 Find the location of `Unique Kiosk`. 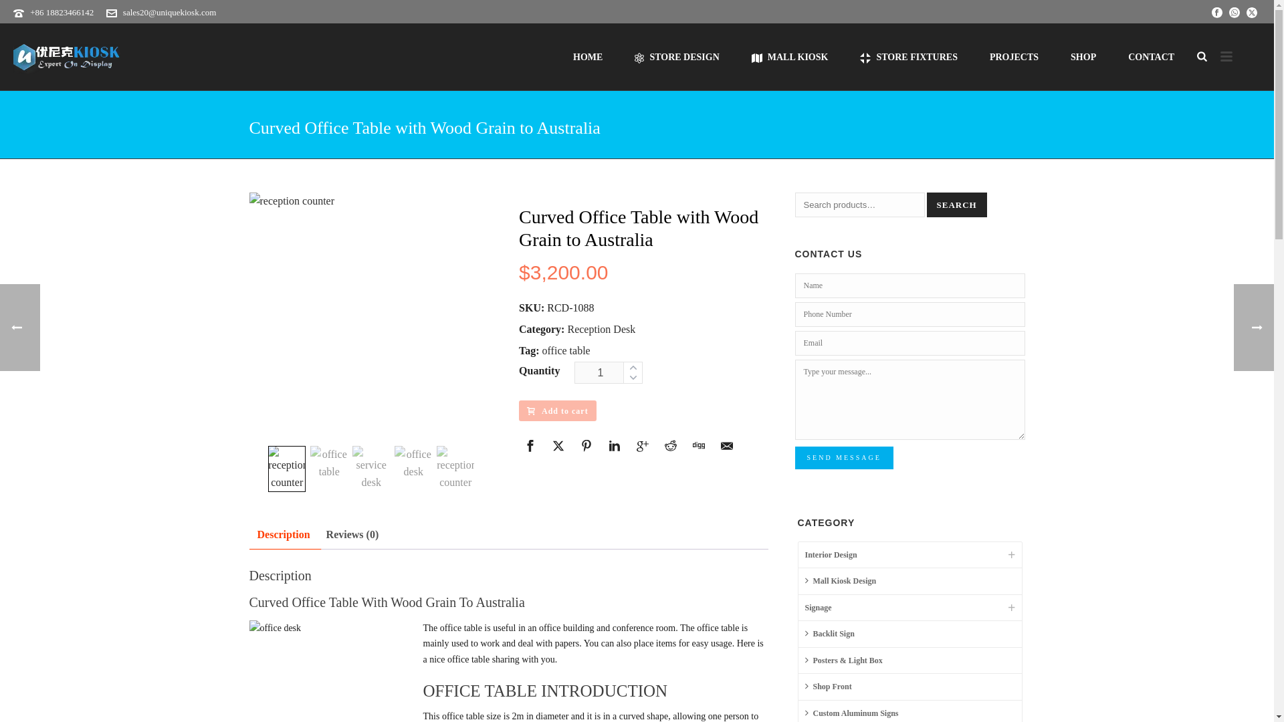

Unique Kiosk is located at coordinates (67, 57).